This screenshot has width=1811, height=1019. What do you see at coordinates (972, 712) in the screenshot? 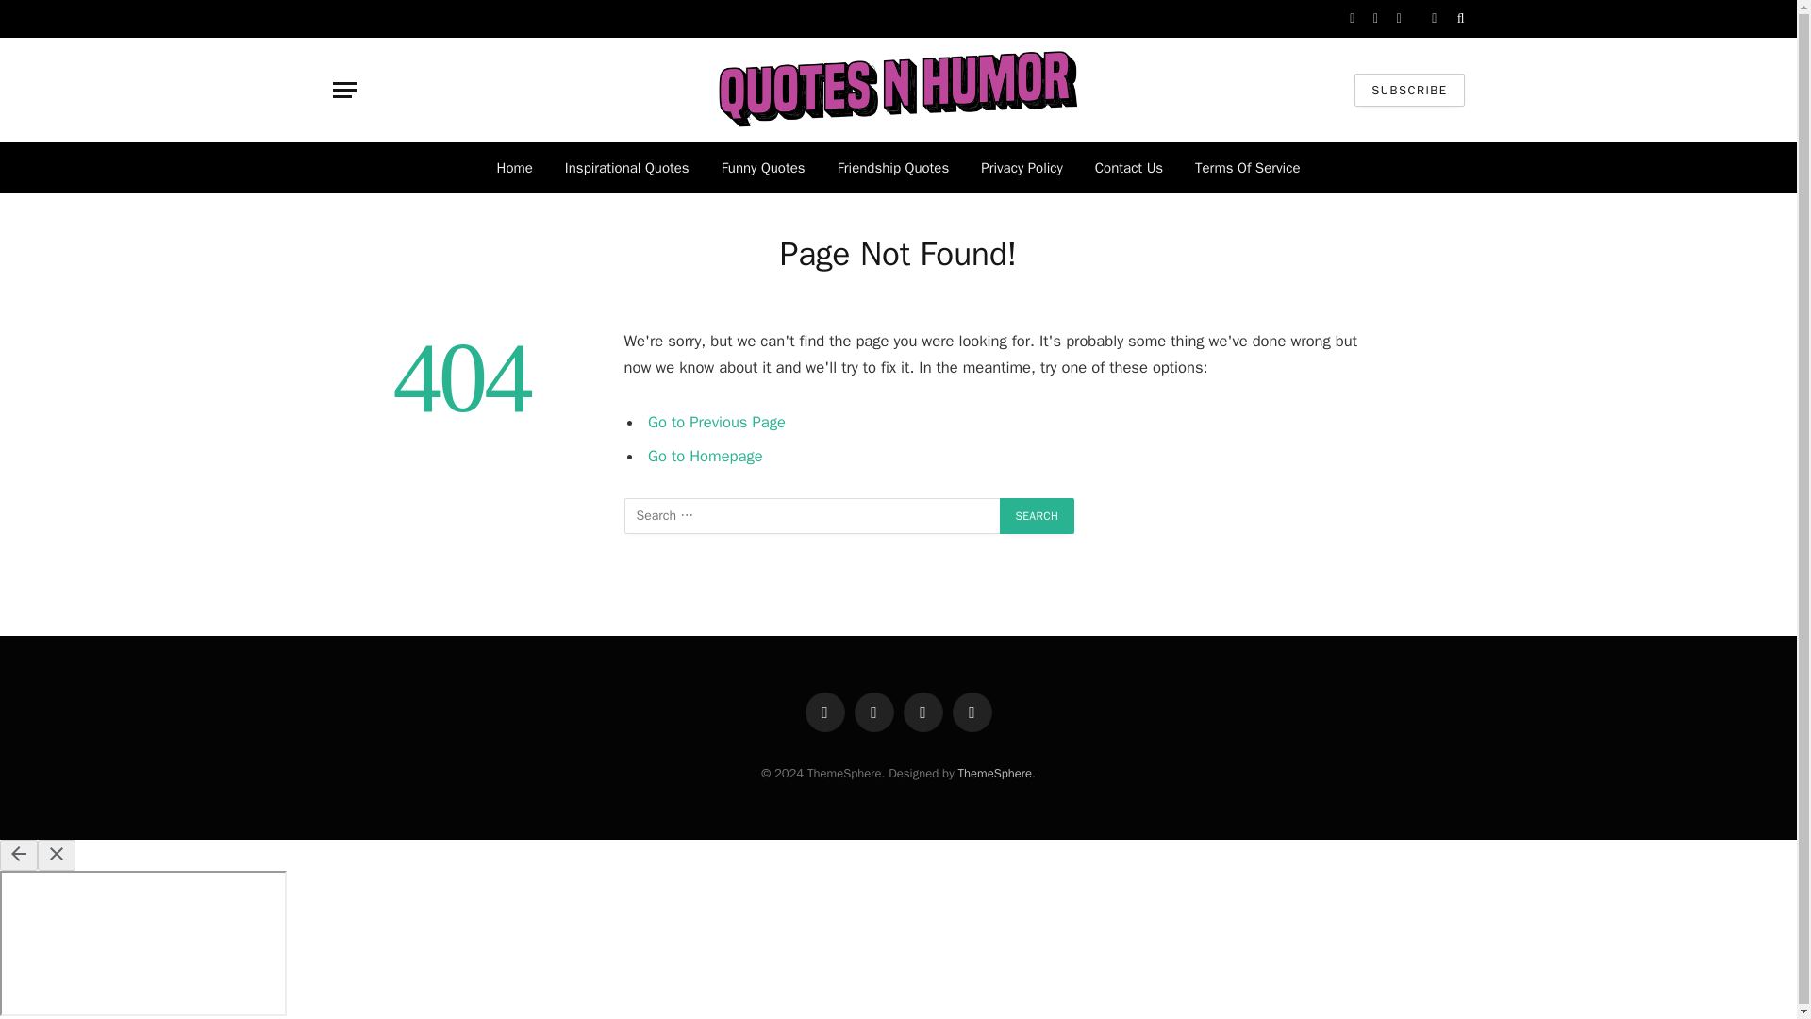
I see `Pinterest` at bounding box center [972, 712].